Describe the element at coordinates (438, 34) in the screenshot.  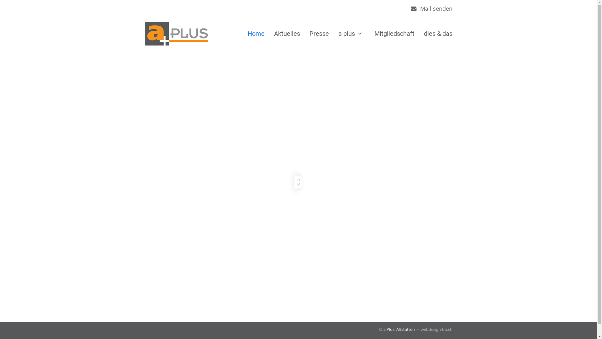
I see `dies & das` at that location.